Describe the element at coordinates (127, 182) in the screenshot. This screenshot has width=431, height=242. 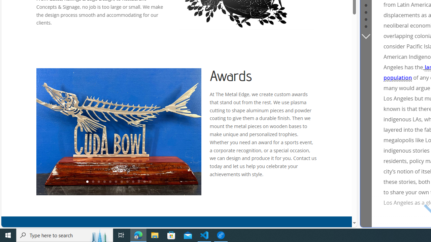
I see `8` at that location.